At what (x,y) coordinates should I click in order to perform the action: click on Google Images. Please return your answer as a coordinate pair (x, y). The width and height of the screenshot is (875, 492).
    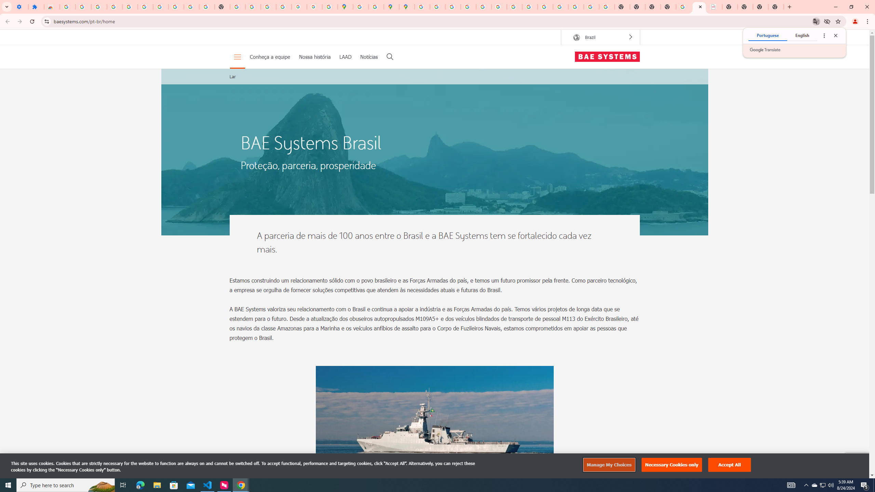
    Looking at the image, I should click on (607, 7).